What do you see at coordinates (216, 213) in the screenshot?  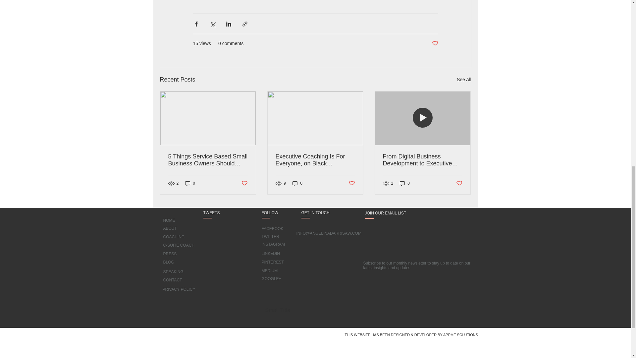 I see `TWEETS` at bounding box center [216, 213].